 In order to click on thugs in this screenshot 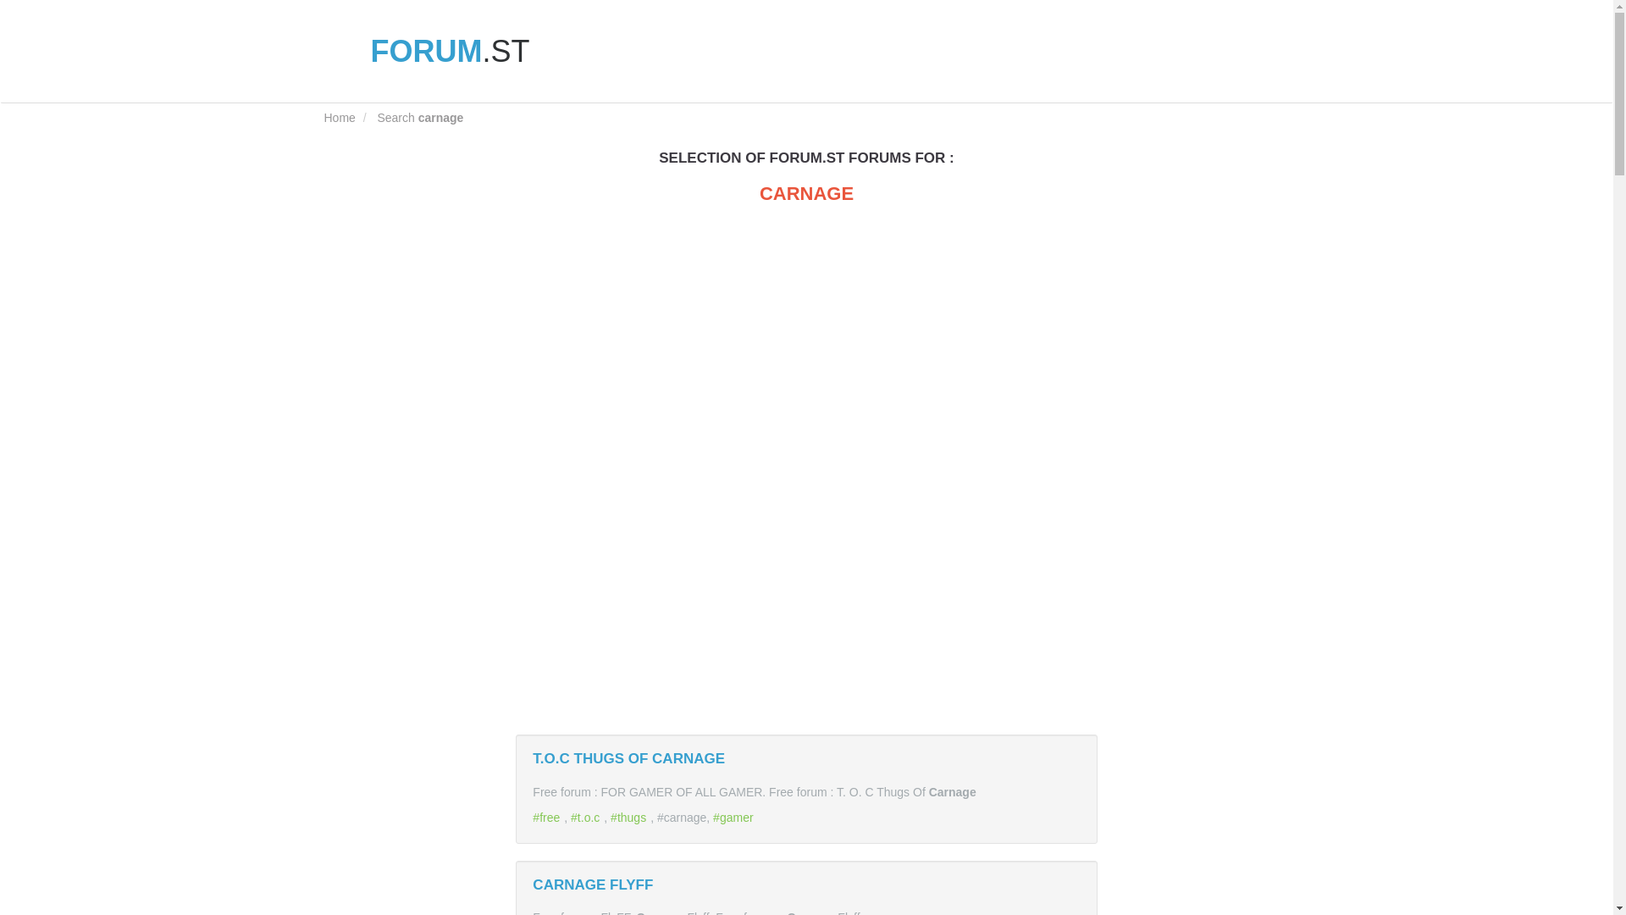, I will do `click(630, 817)`.